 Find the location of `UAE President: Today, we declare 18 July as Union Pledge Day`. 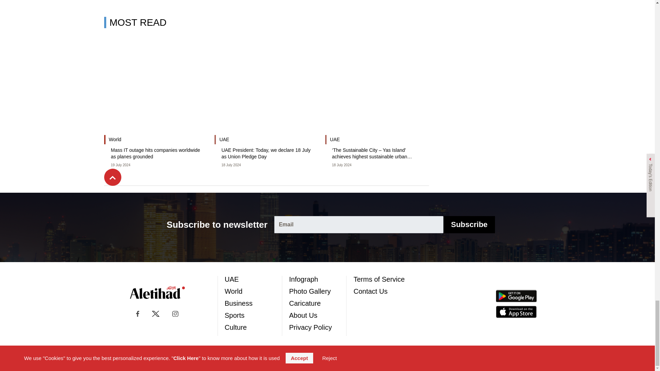

UAE President: Today, we declare 18 July as Union Pledge Day is located at coordinates (266, 153).